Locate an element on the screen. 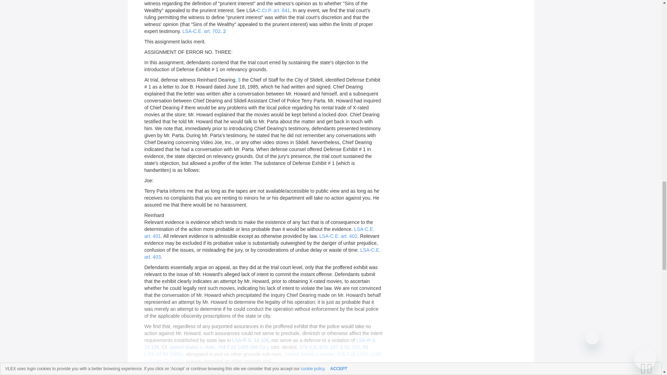 Image resolution: width=667 pixels, height=375 pixels. LSA-C.E. art. 702 is located at coordinates (201, 31).